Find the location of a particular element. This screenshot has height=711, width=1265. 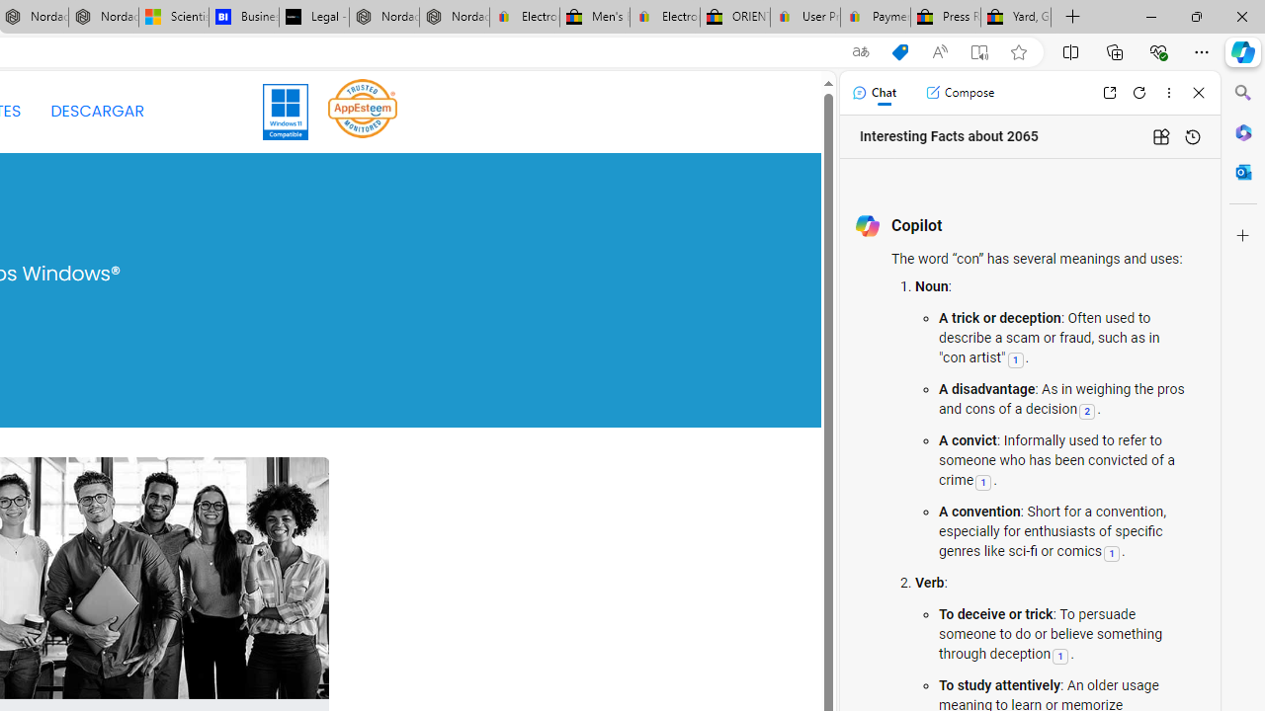

App Esteem is located at coordinates (363, 111).